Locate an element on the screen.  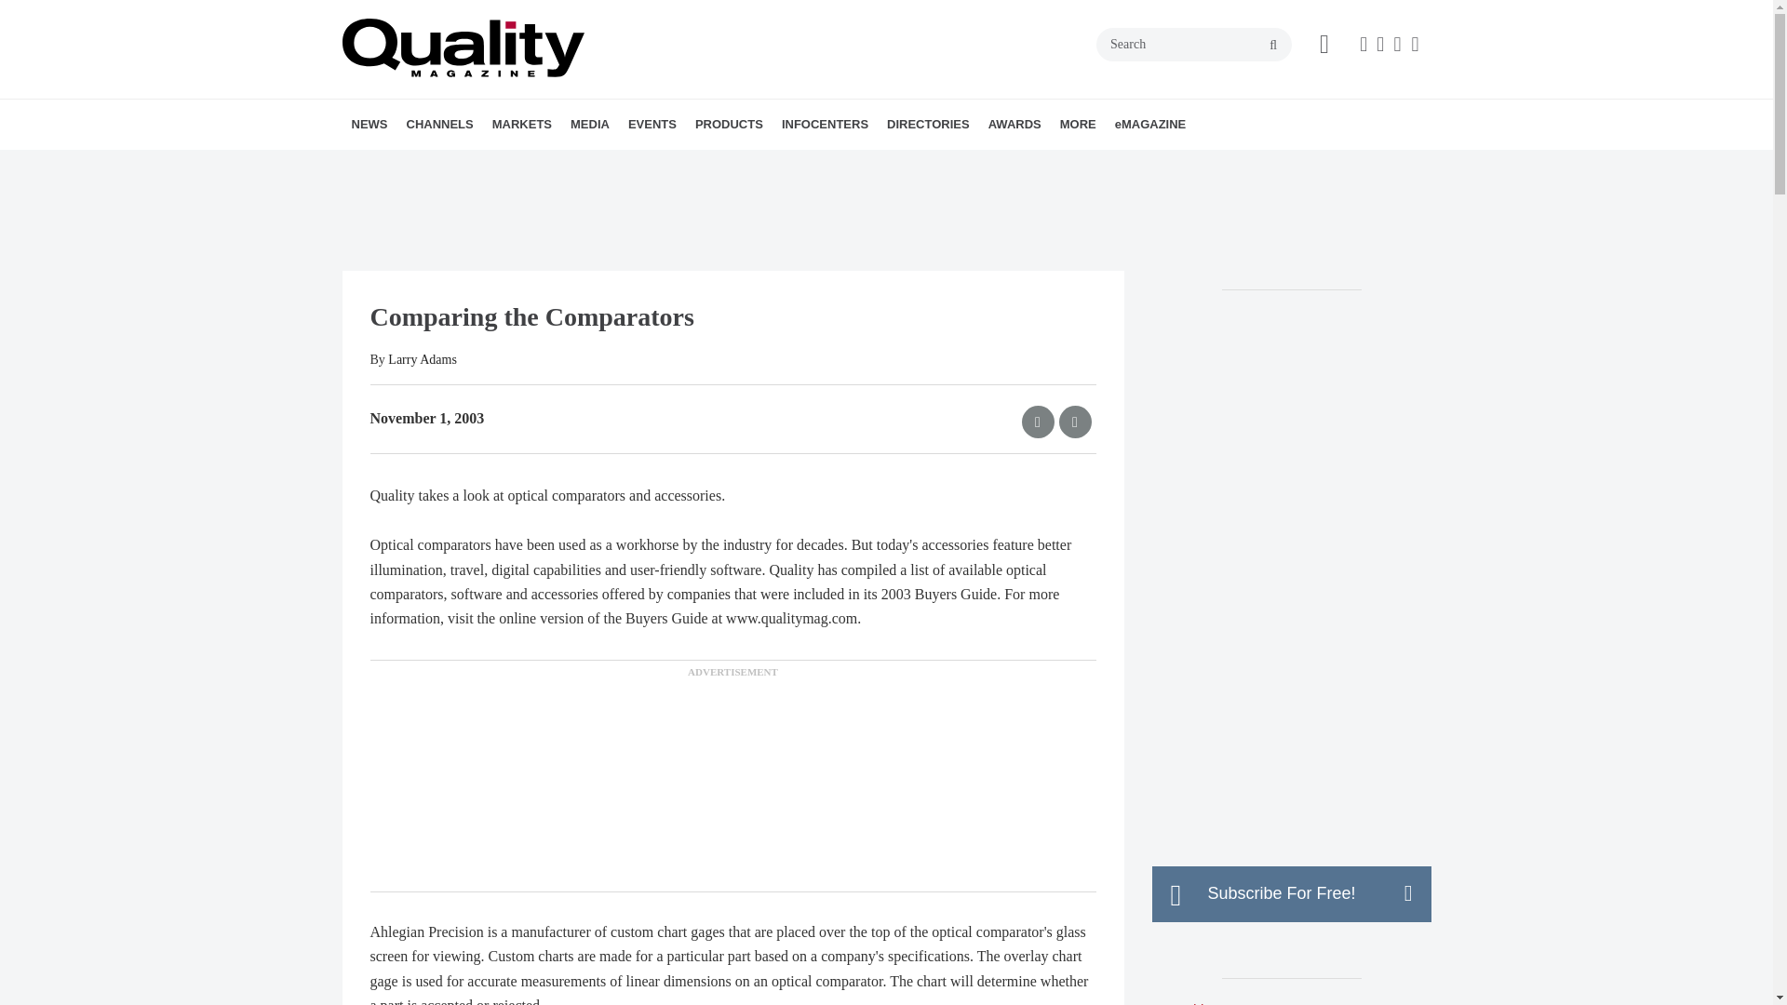
MEDIA is located at coordinates (589, 124).